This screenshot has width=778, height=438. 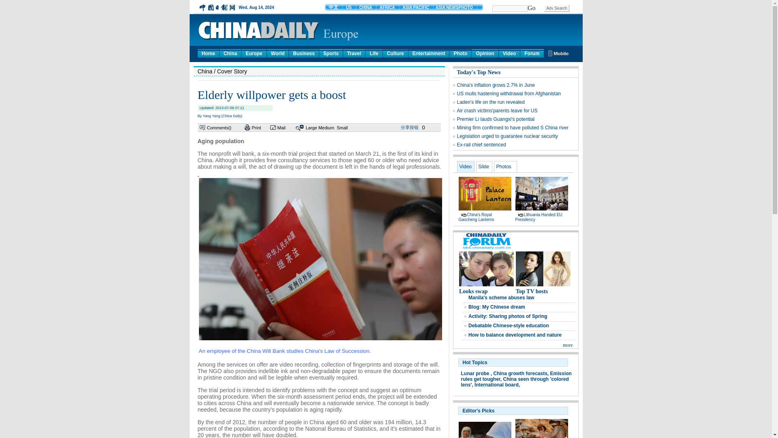 What do you see at coordinates (331, 53) in the screenshot?
I see `Sports` at bounding box center [331, 53].